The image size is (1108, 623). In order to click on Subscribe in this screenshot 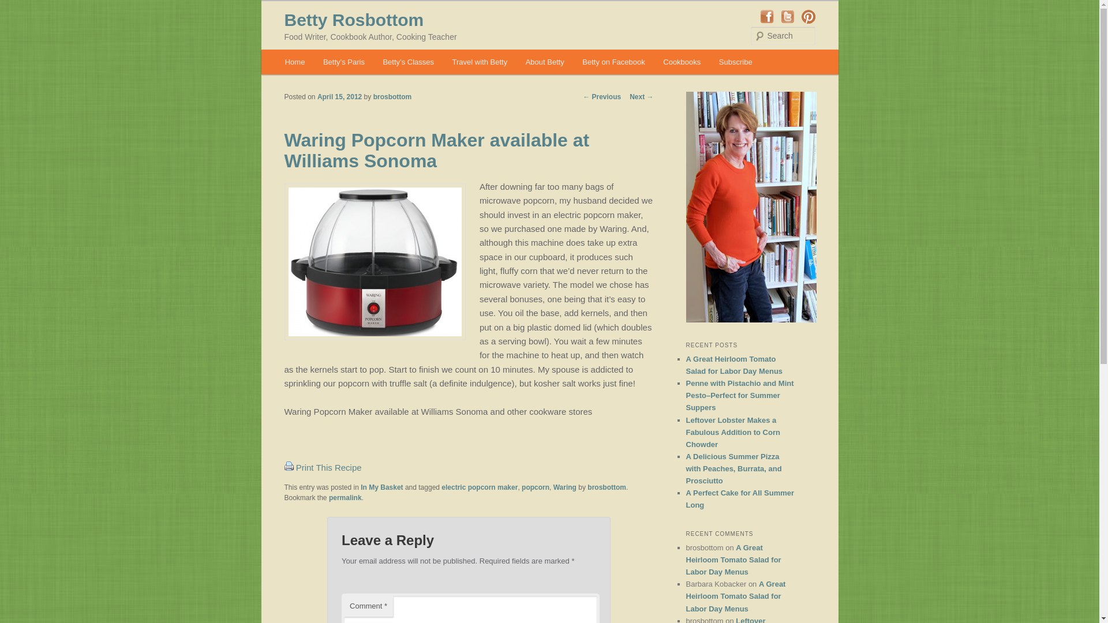, I will do `click(735, 62)`.